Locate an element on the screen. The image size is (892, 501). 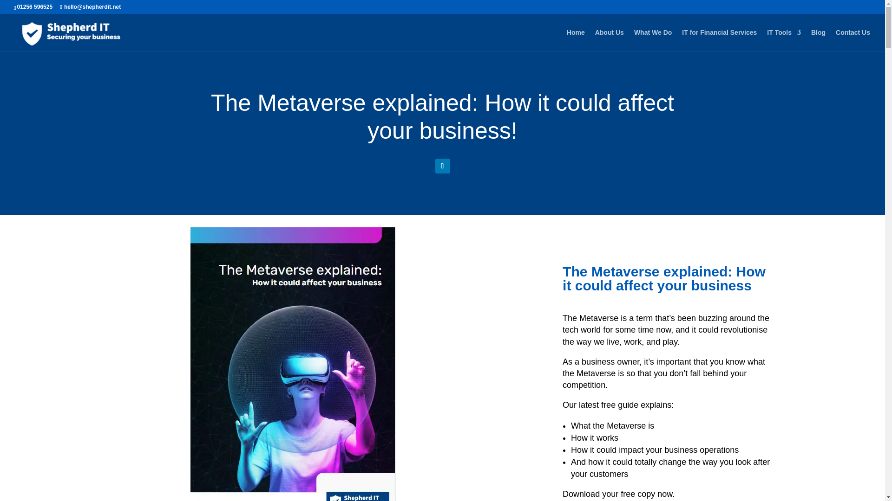
About Us is located at coordinates (609, 40).